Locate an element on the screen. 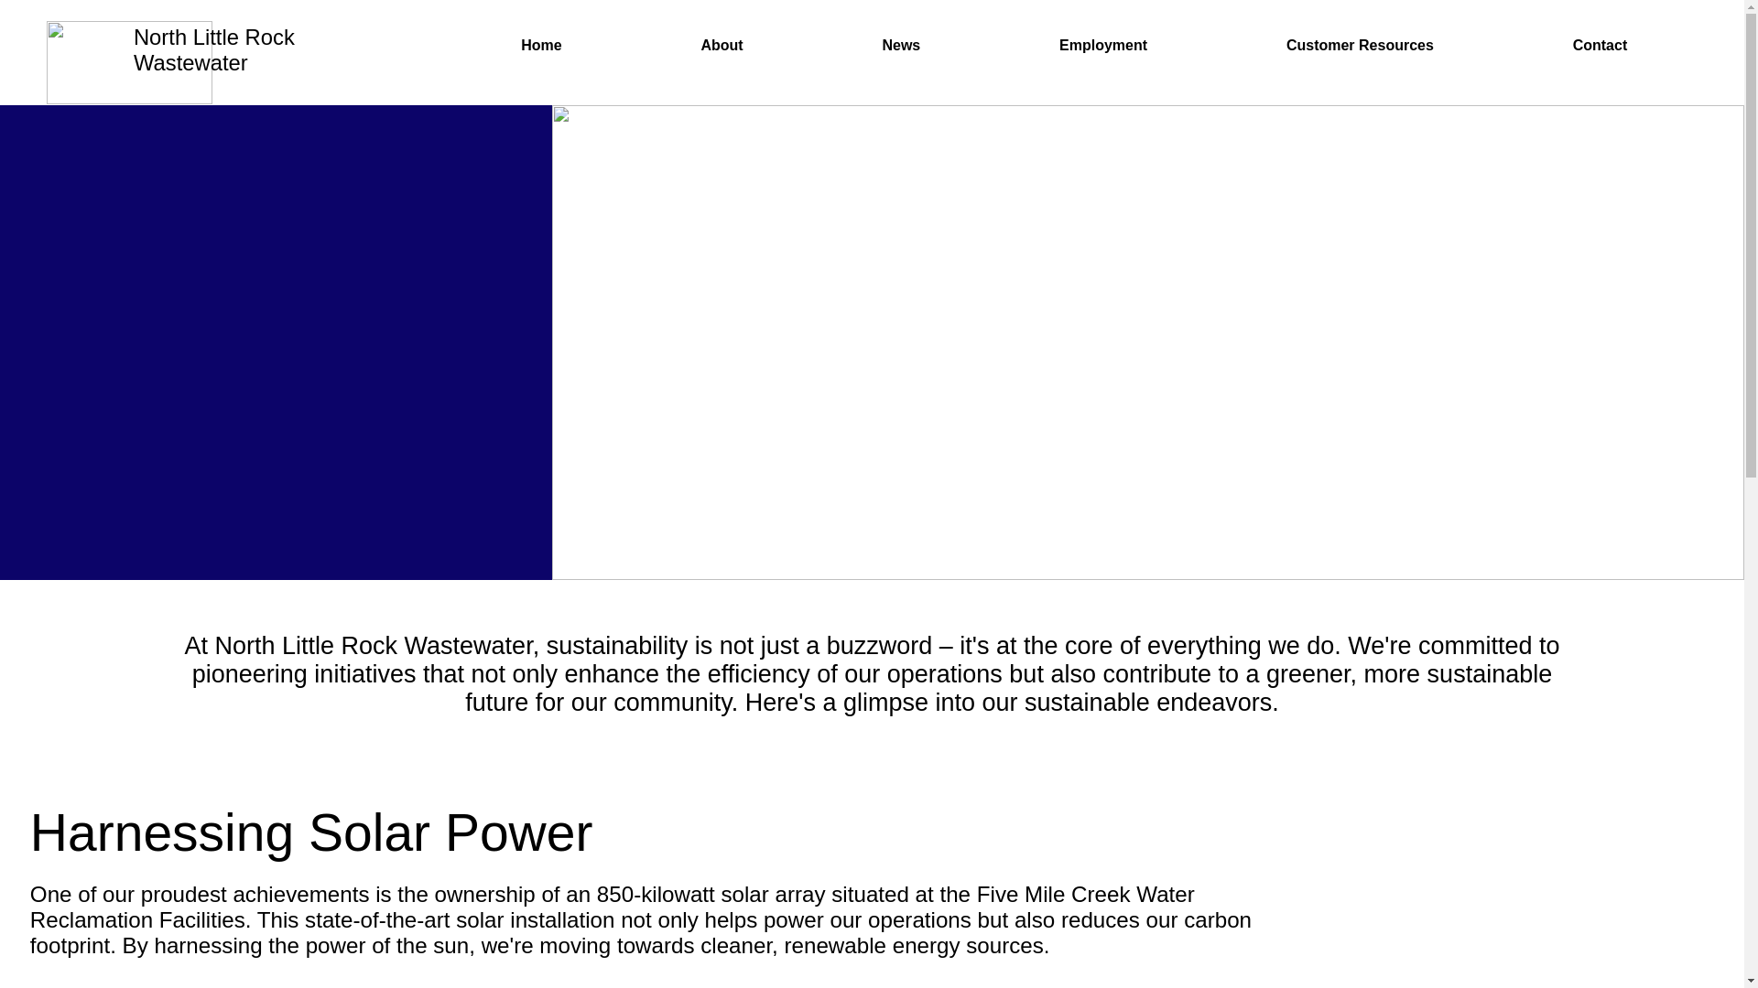 The width and height of the screenshot is (1758, 988). Home is located at coordinates (540, 44).